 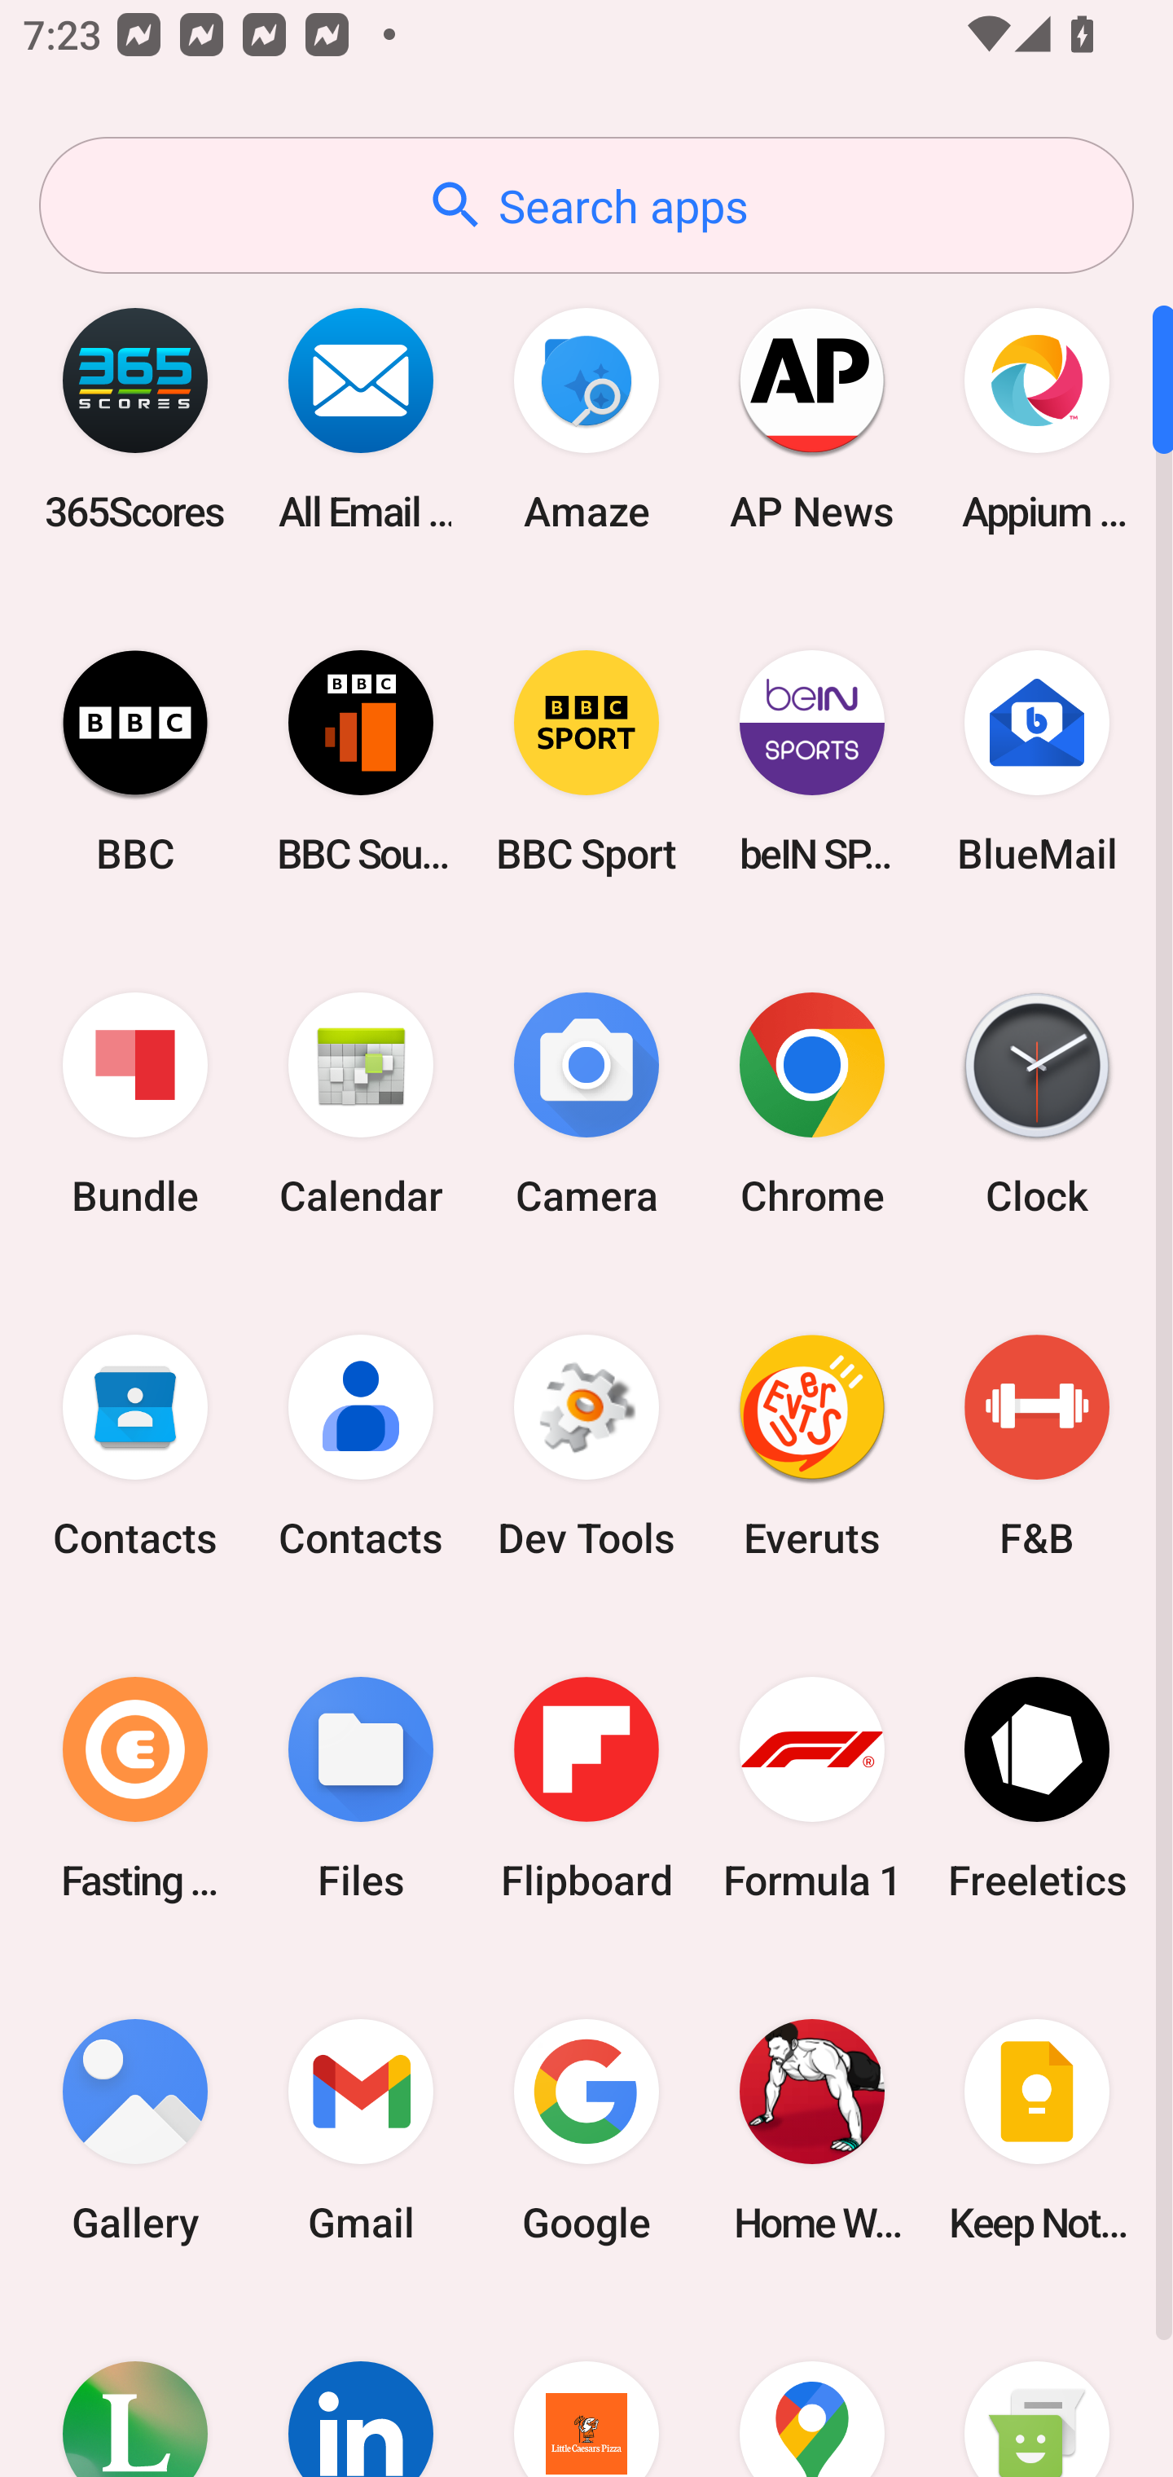 What do you see at coordinates (811, 1788) in the screenshot?
I see `Formula 1` at bounding box center [811, 1788].